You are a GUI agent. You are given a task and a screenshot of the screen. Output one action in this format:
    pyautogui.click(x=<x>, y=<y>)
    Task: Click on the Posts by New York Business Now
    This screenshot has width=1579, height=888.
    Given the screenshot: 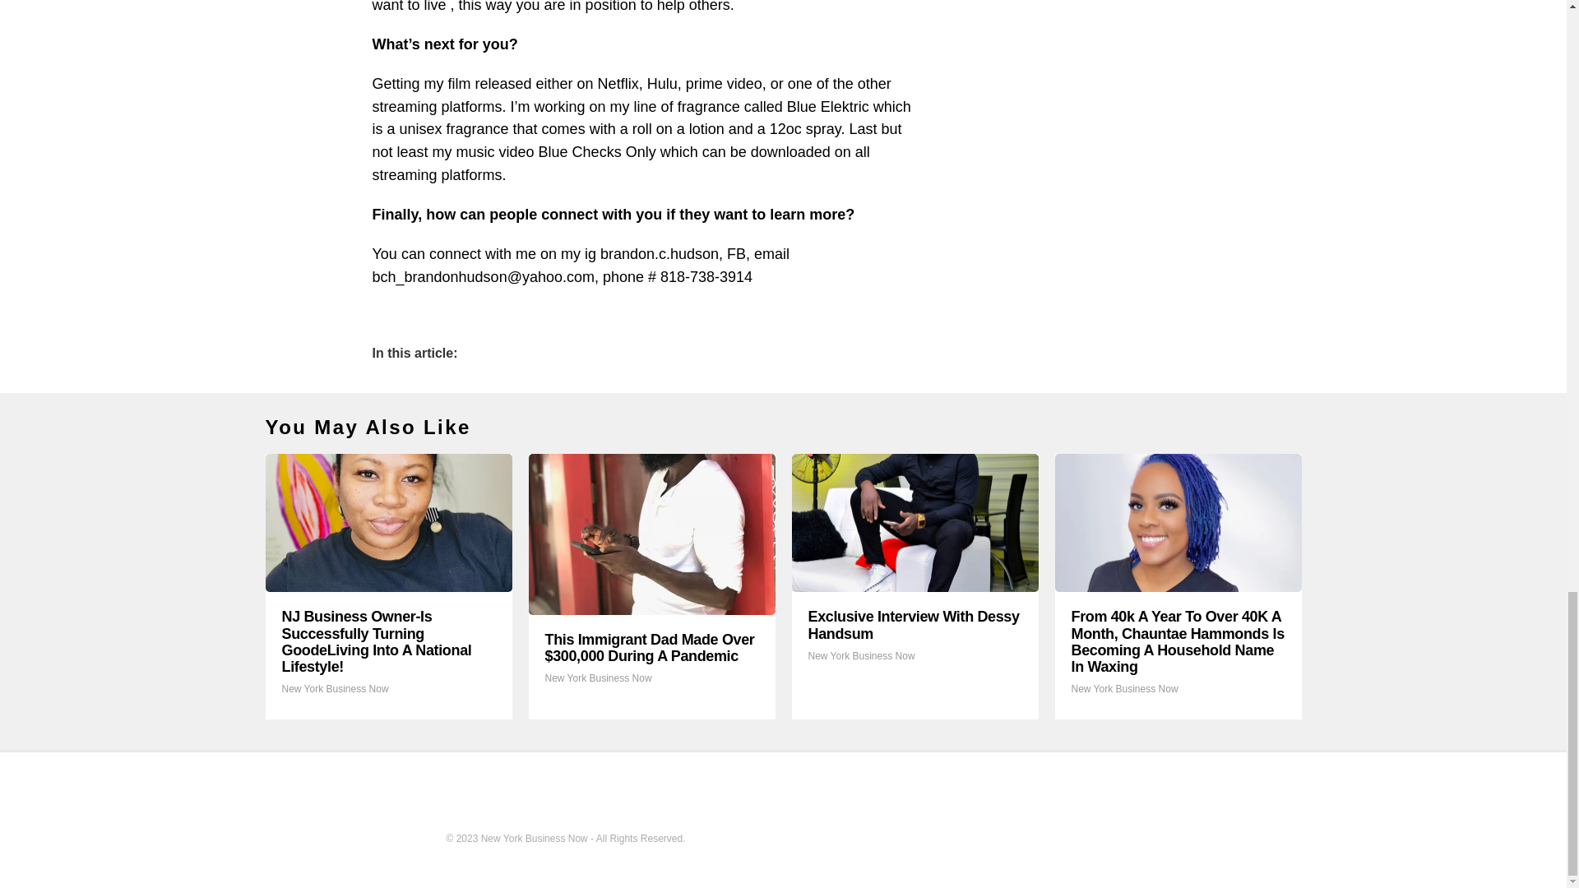 What is the action you would take?
    pyautogui.click(x=860, y=655)
    